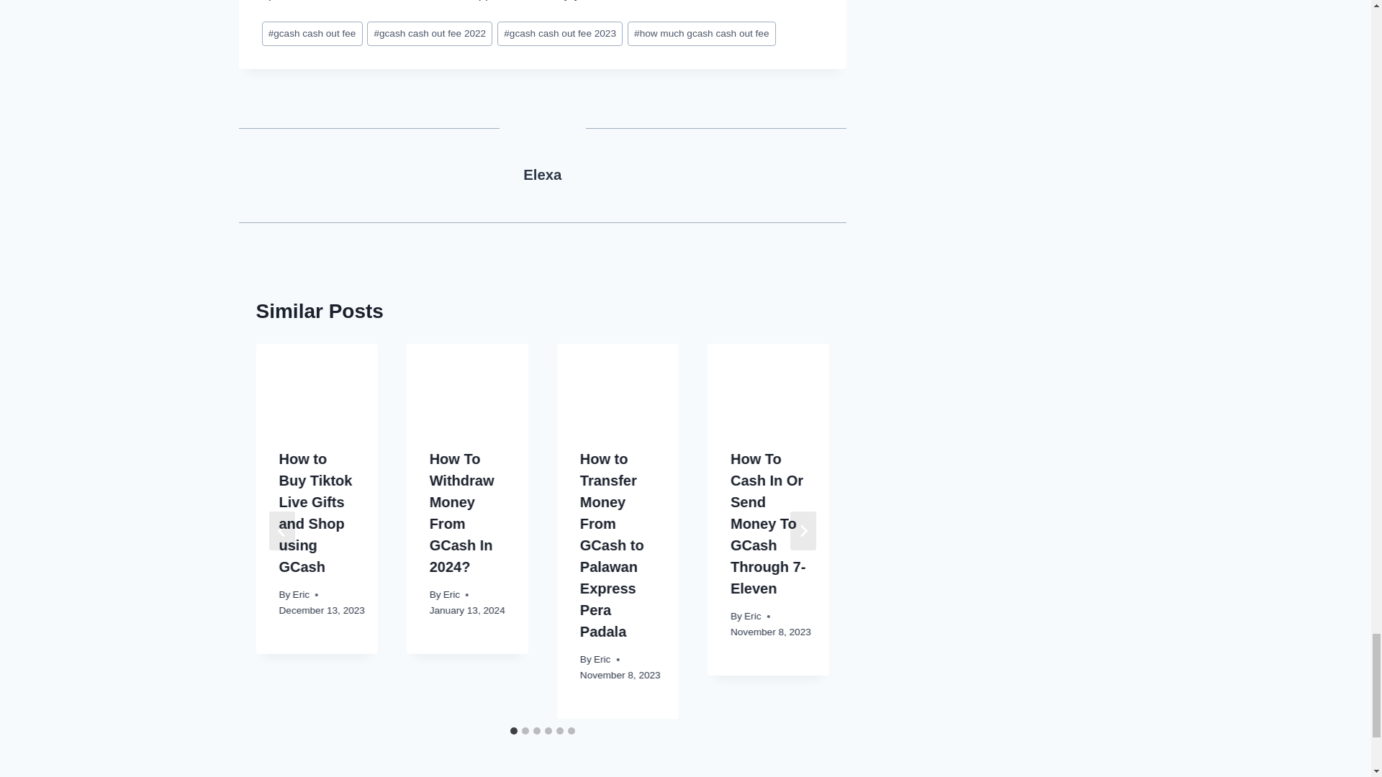 Image resolution: width=1382 pixels, height=777 pixels. What do you see at coordinates (560, 34) in the screenshot?
I see `gcash cash out fee 2023` at bounding box center [560, 34].